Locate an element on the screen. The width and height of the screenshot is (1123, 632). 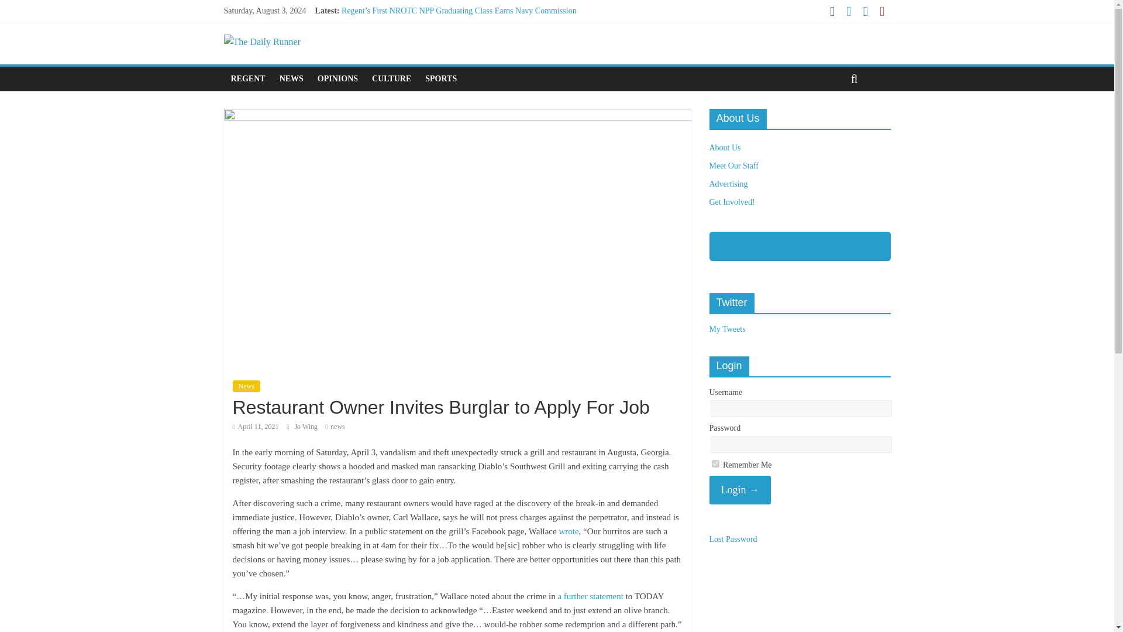
6:00 am is located at coordinates (255, 426).